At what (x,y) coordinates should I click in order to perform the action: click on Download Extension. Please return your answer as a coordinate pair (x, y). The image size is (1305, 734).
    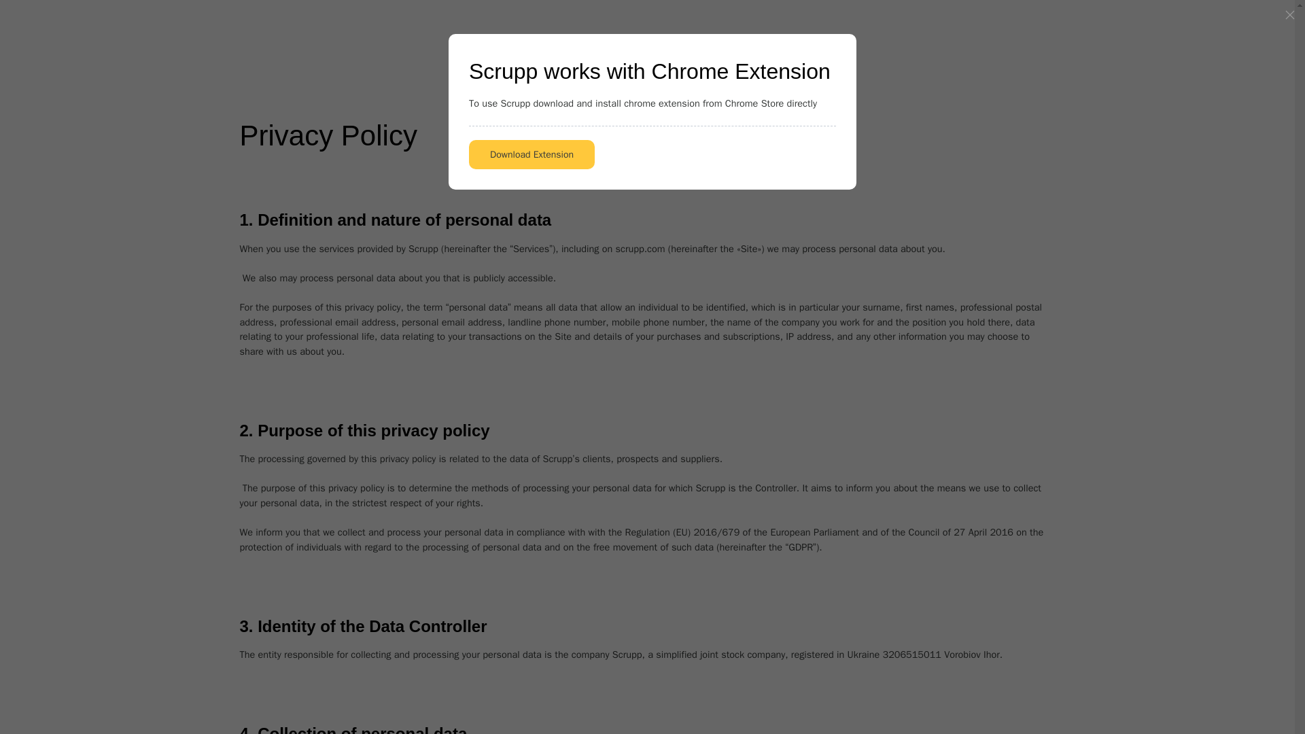
    Looking at the image, I should click on (532, 155).